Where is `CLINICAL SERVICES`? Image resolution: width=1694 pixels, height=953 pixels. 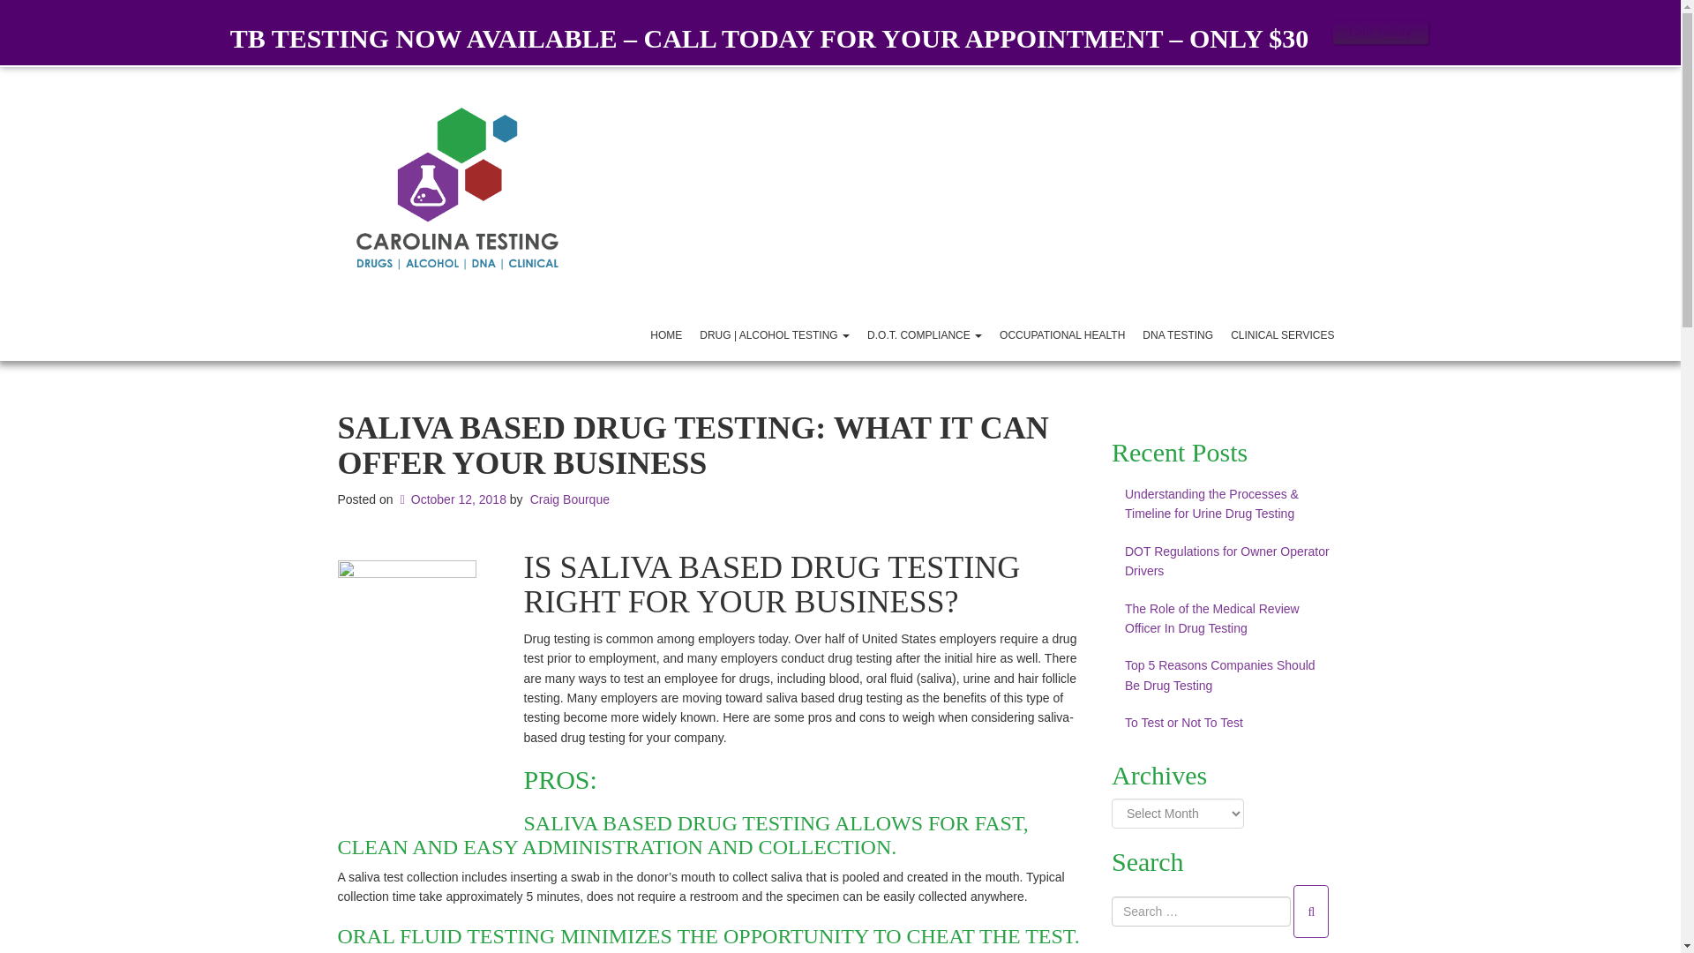
CLINICAL SERVICES is located at coordinates (1282, 334).